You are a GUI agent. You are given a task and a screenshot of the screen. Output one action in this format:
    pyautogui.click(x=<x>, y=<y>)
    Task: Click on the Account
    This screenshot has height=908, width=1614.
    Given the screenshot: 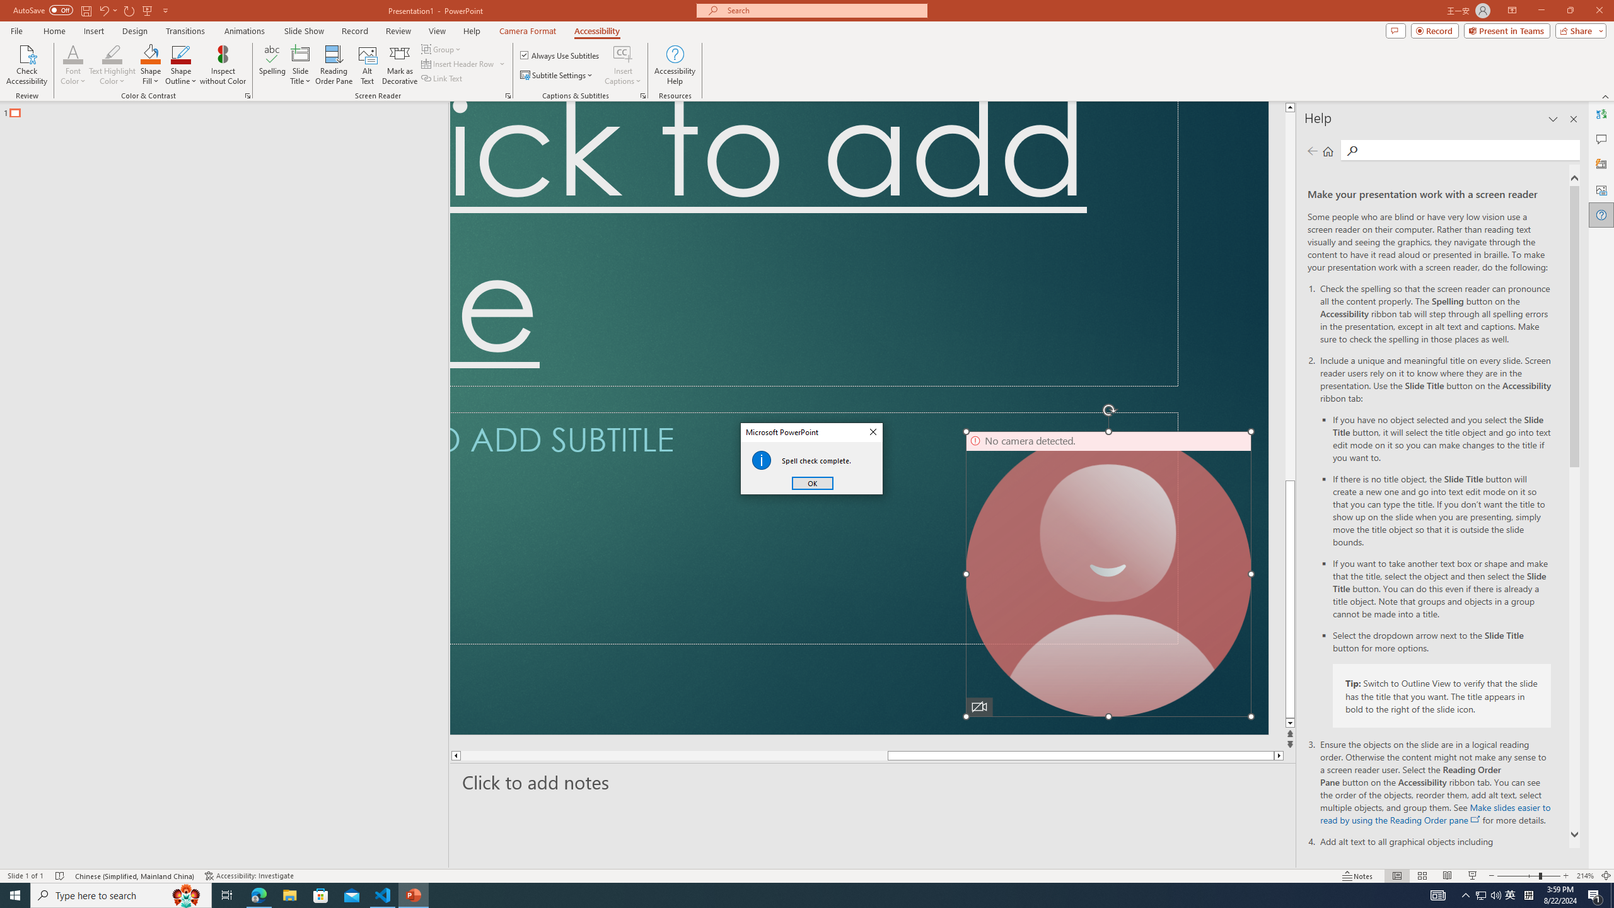 What is the action you would take?
    pyautogui.click(x=66, y=801)
    